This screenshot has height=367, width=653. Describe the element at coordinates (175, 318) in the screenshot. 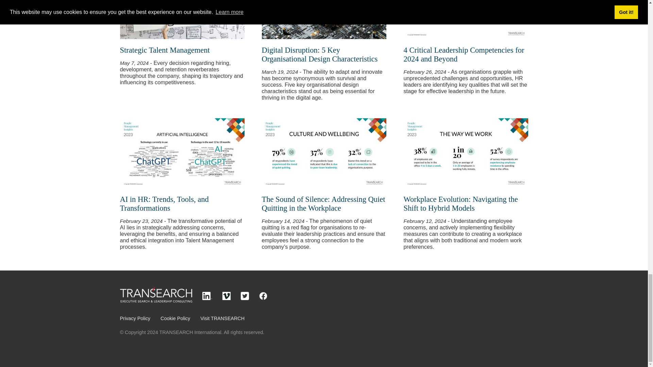

I see `Cookie Policy` at that location.